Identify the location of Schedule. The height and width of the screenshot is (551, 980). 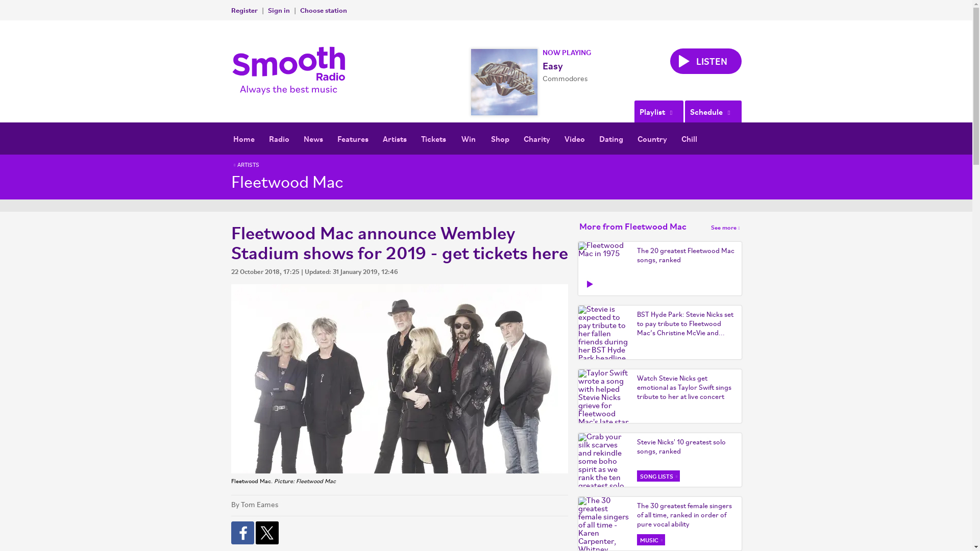
(713, 111).